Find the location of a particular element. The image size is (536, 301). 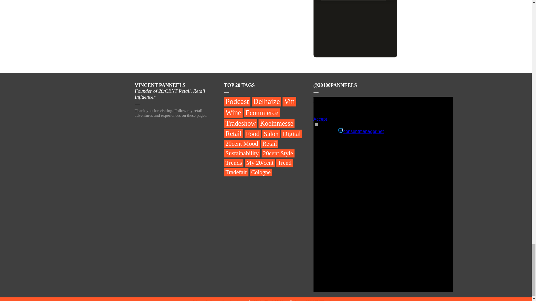

Ecommerce is located at coordinates (262, 113).